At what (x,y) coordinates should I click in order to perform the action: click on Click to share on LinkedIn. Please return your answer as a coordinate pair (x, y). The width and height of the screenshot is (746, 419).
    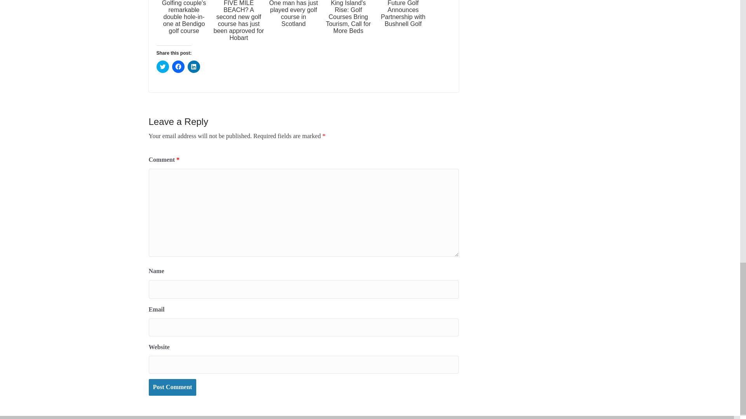
    Looking at the image, I should click on (193, 66).